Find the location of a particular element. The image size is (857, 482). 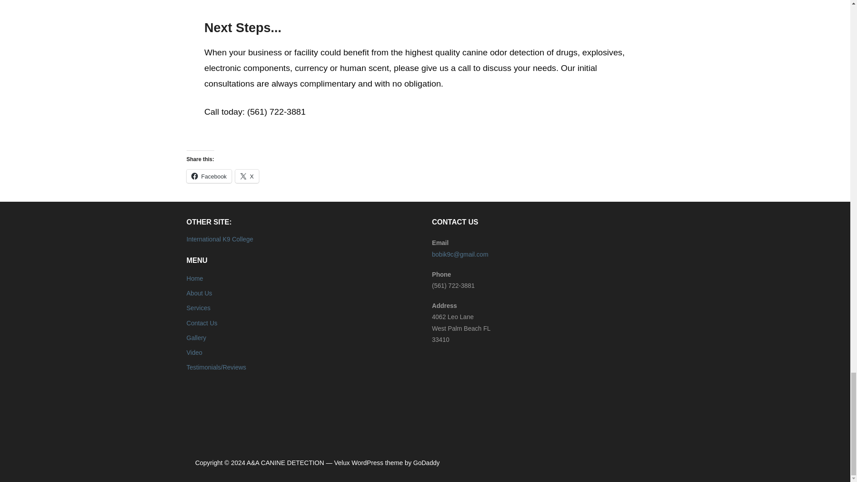

Contact Us is located at coordinates (202, 323).